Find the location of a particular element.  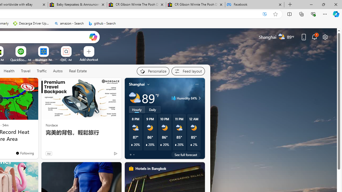

Page settings is located at coordinates (325, 37).